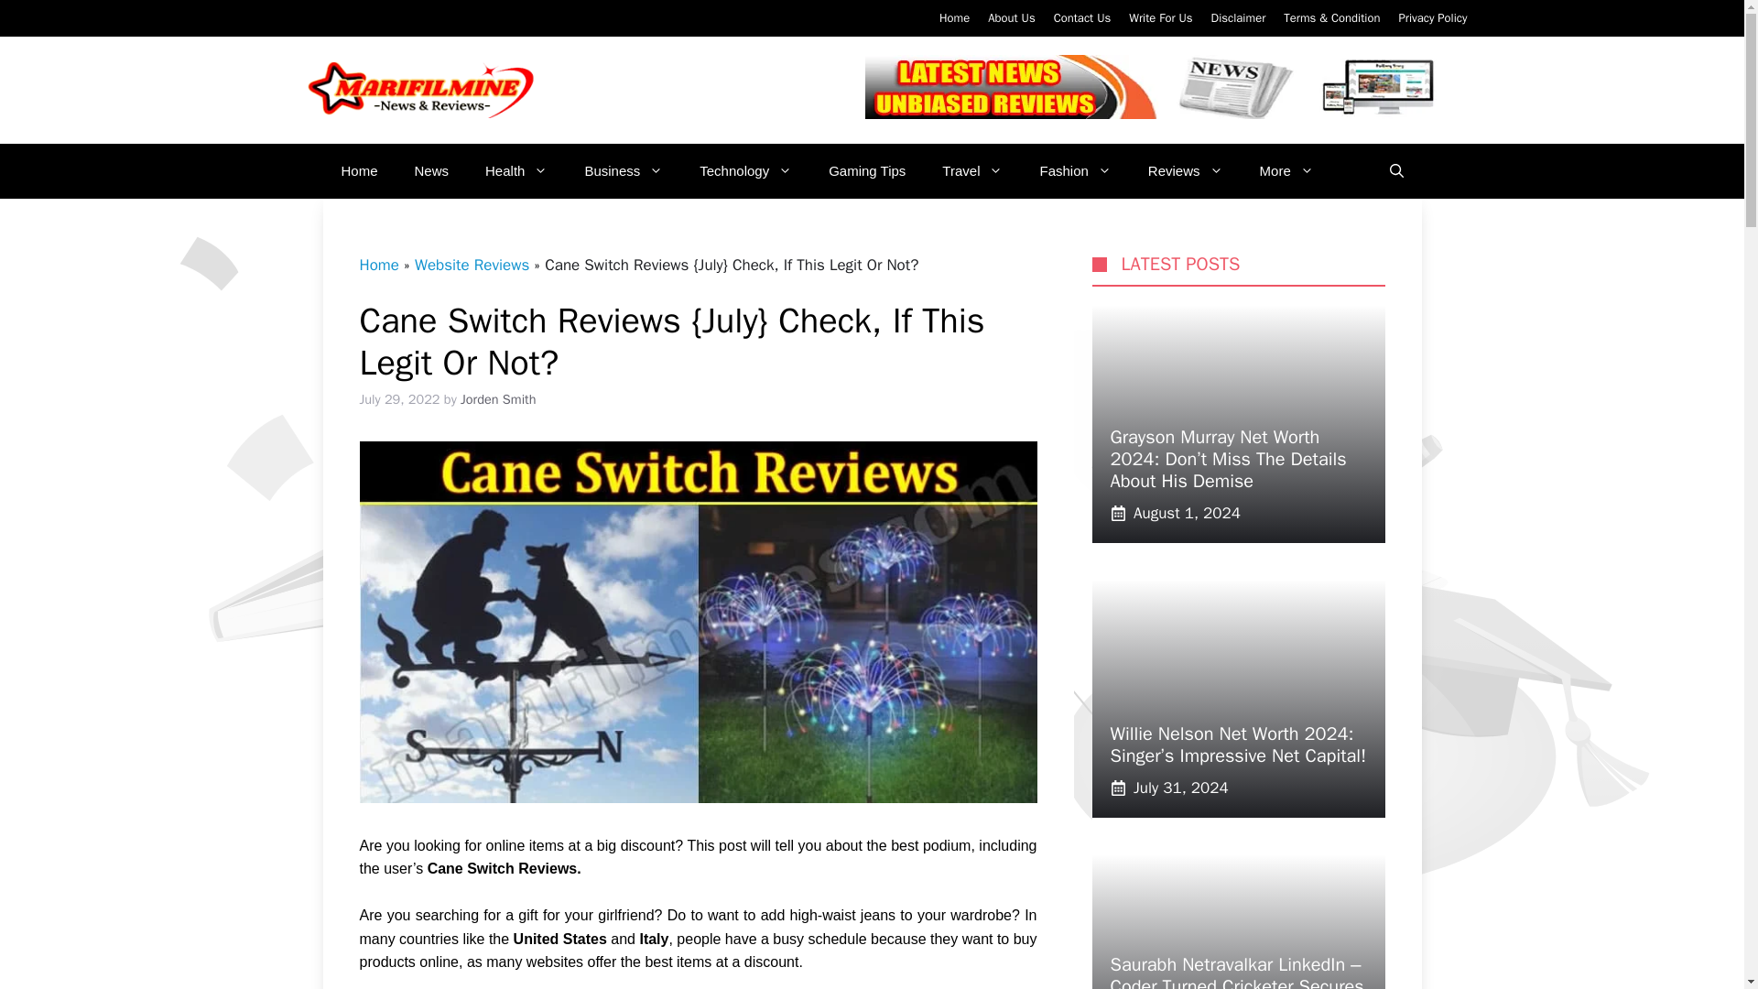 This screenshot has height=989, width=1758. What do you see at coordinates (1432, 17) in the screenshot?
I see `Privacy Policy` at bounding box center [1432, 17].